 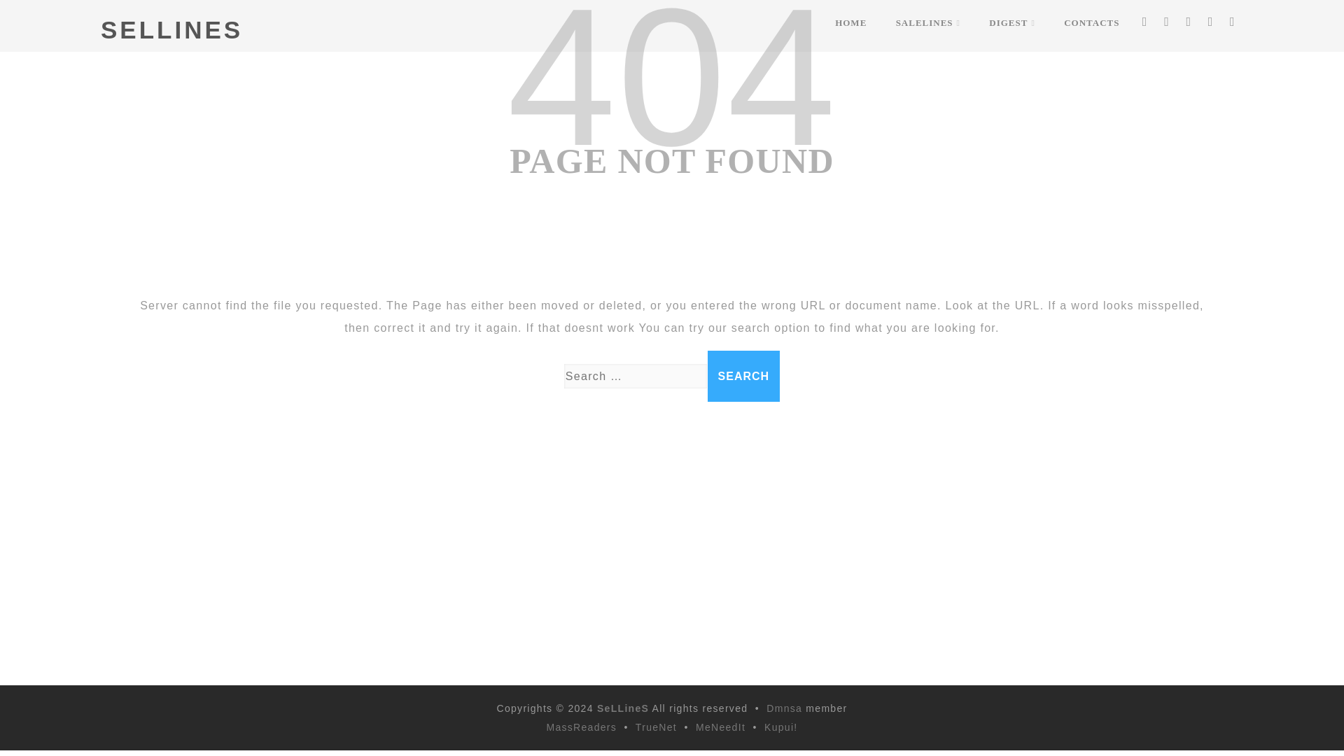 What do you see at coordinates (671, 92) in the screenshot?
I see `404` at bounding box center [671, 92].